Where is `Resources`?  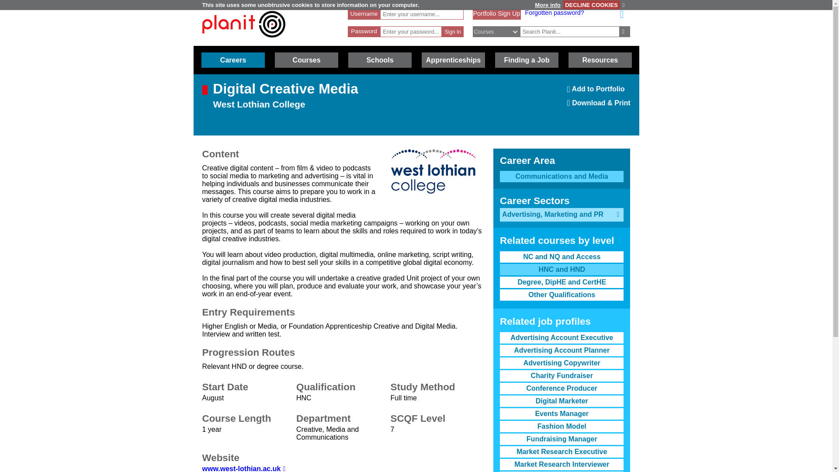 Resources is located at coordinates (600, 60).